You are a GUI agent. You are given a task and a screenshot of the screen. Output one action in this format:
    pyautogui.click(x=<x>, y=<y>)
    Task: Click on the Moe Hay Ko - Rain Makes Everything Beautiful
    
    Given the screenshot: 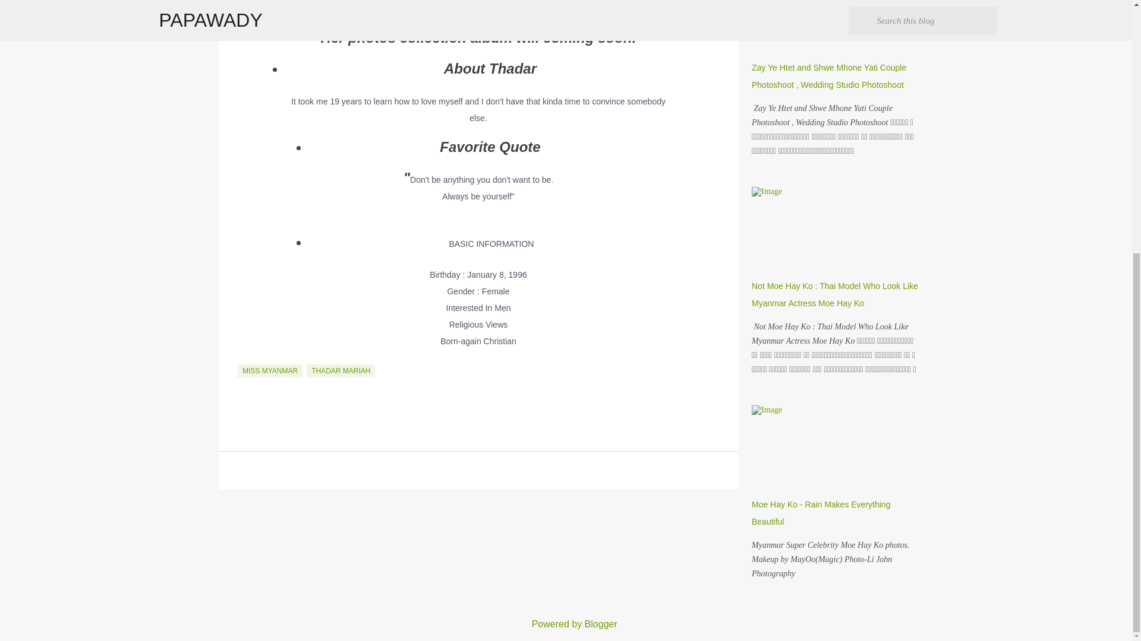 What is the action you would take?
    pyautogui.click(x=821, y=513)
    